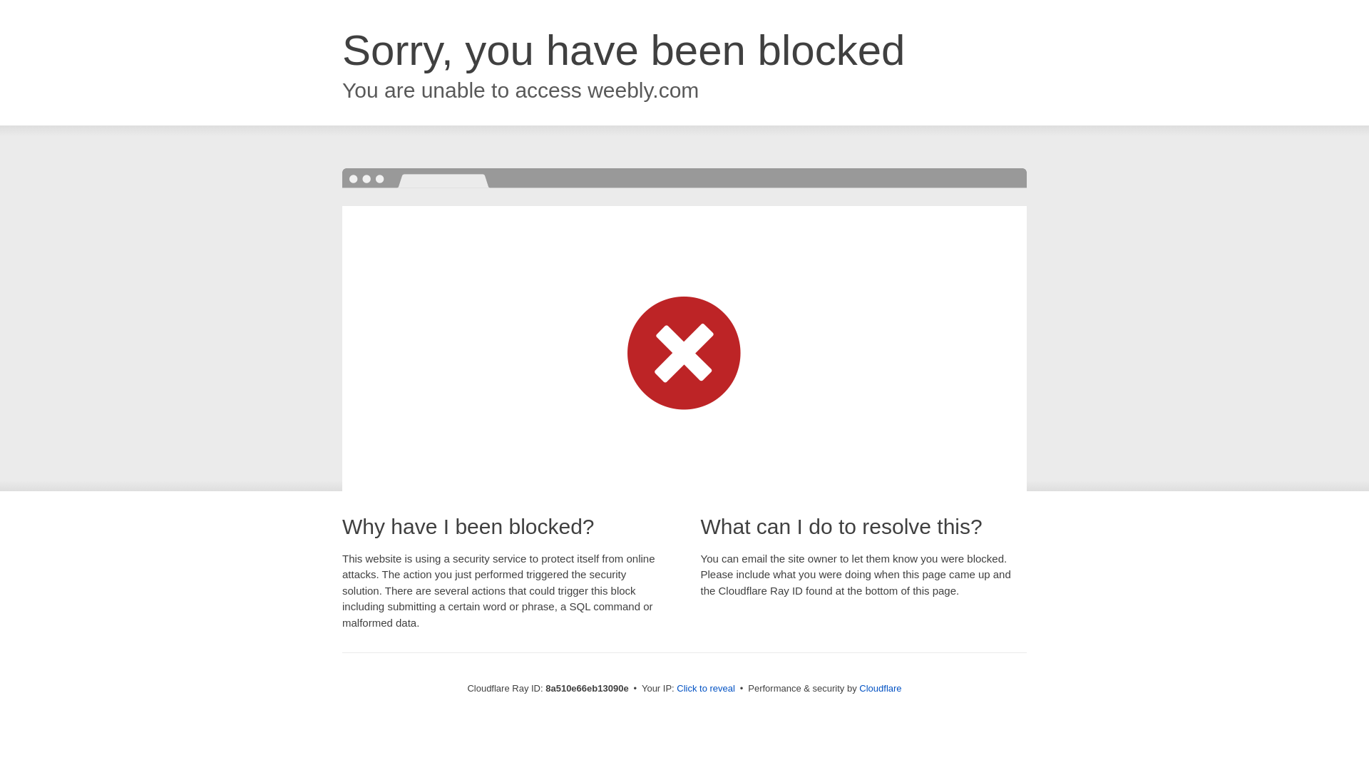 Image resolution: width=1369 pixels, height=770 pixels. What do you see at coordinates (706, 689) in the screenshot?
I see `Click to reveal` at bounding box center [706, 689].